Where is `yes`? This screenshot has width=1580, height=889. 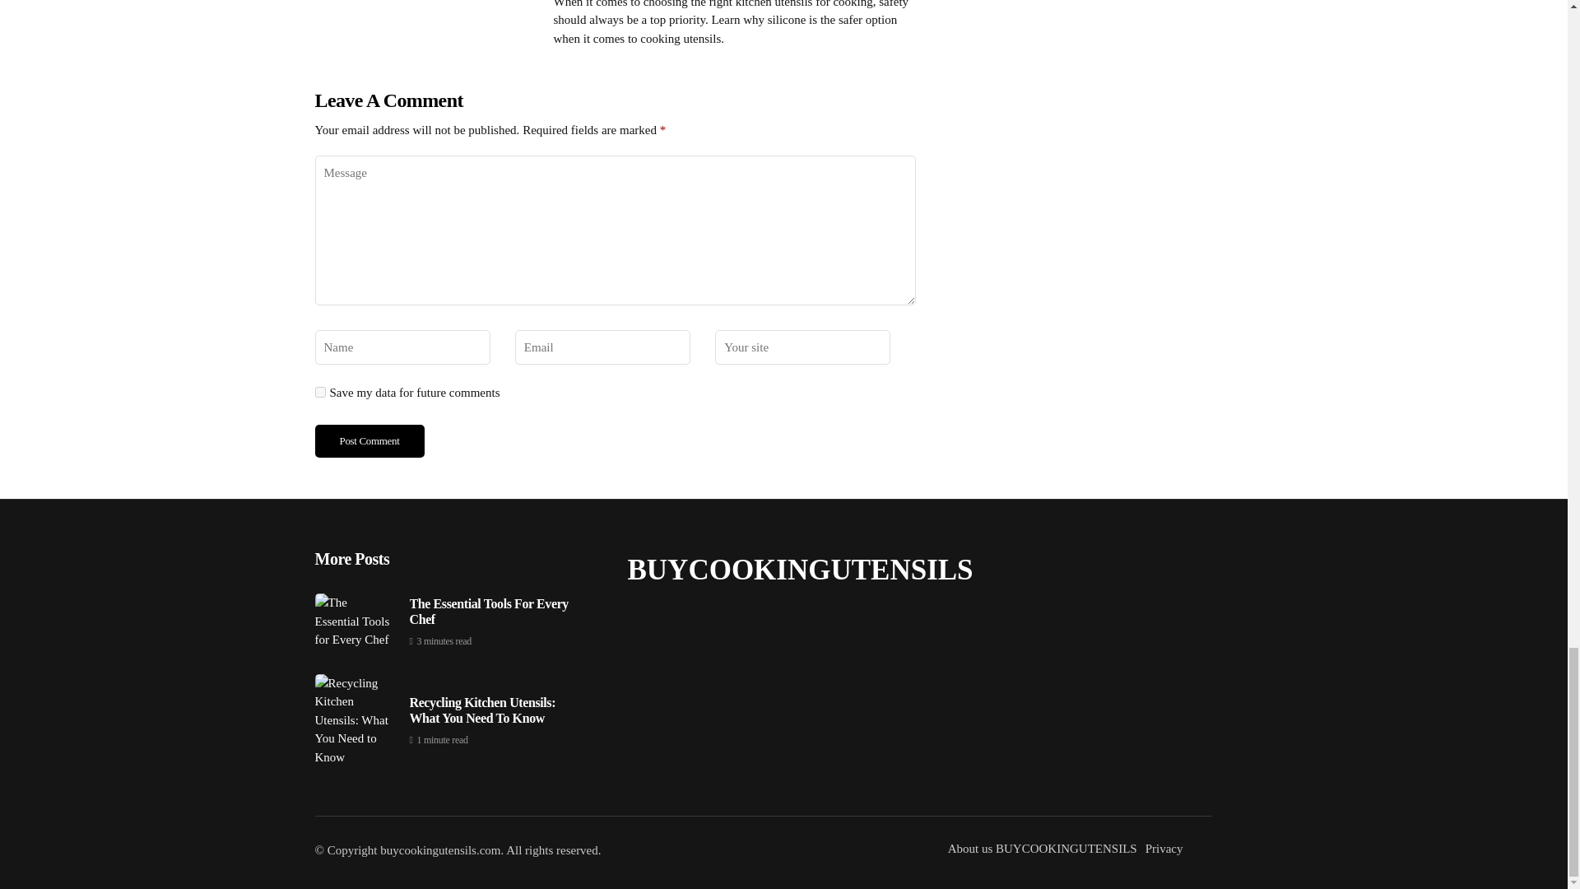 yes is located at coordinates (319, 392).